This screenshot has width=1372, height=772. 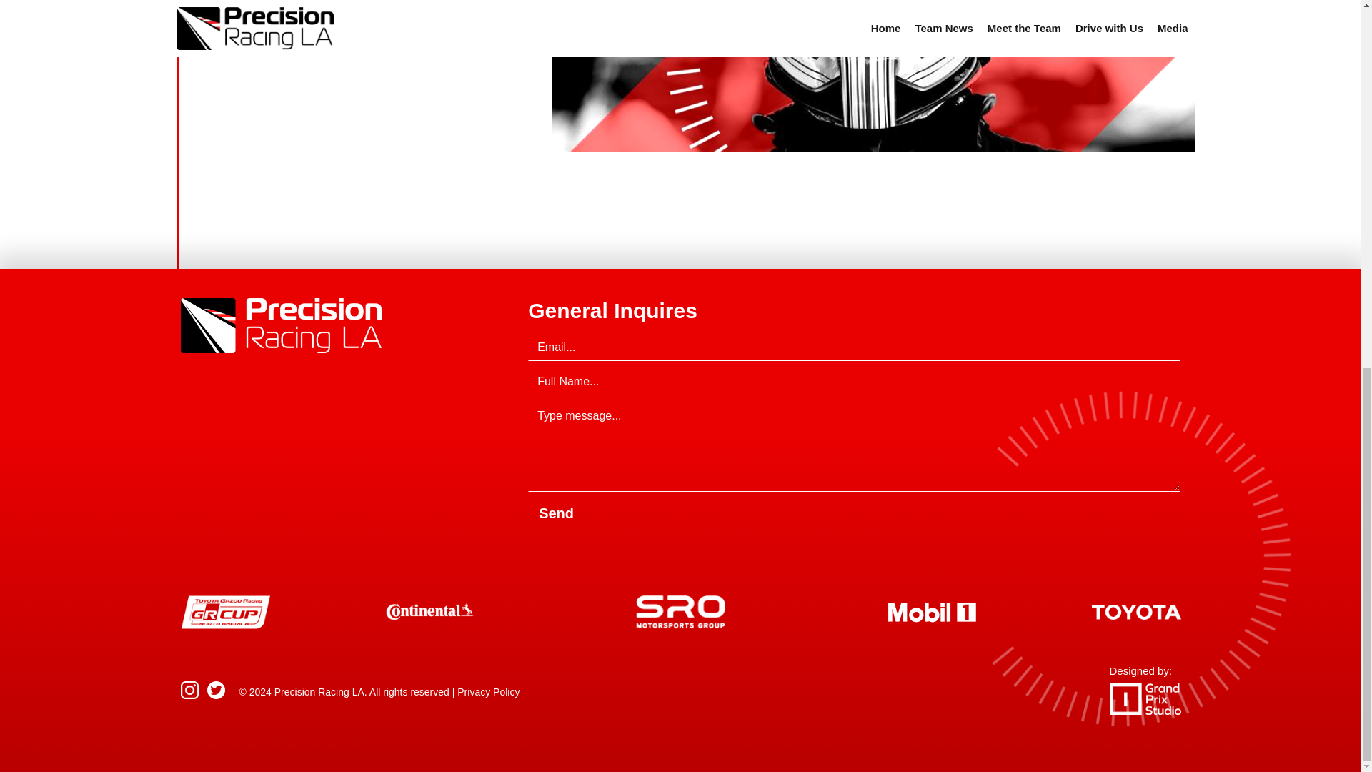 I want to click on Designed by:, so click(x=1144, y=689).